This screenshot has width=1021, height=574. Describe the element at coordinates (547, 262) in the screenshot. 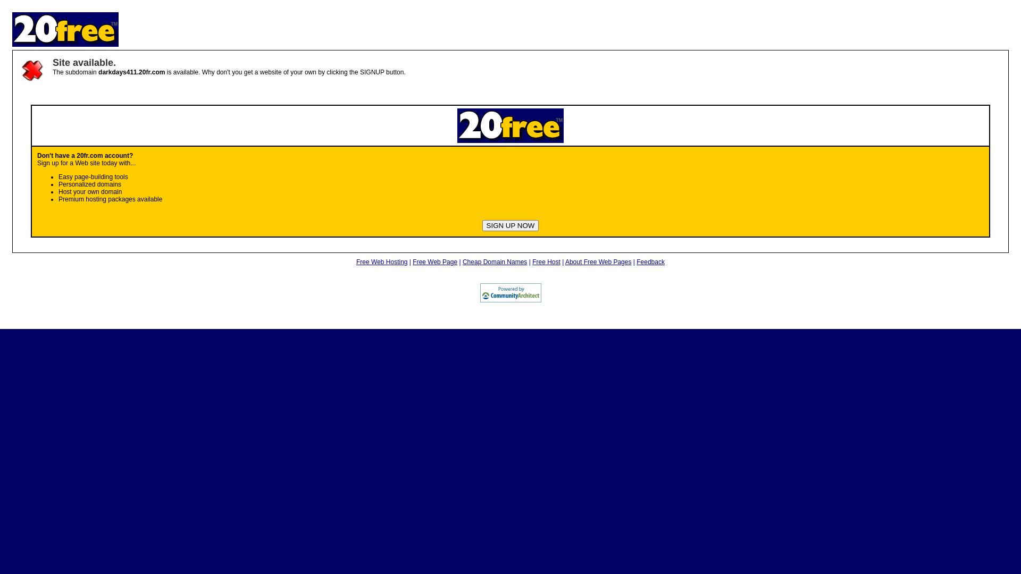

I see `Free Host` at that location.